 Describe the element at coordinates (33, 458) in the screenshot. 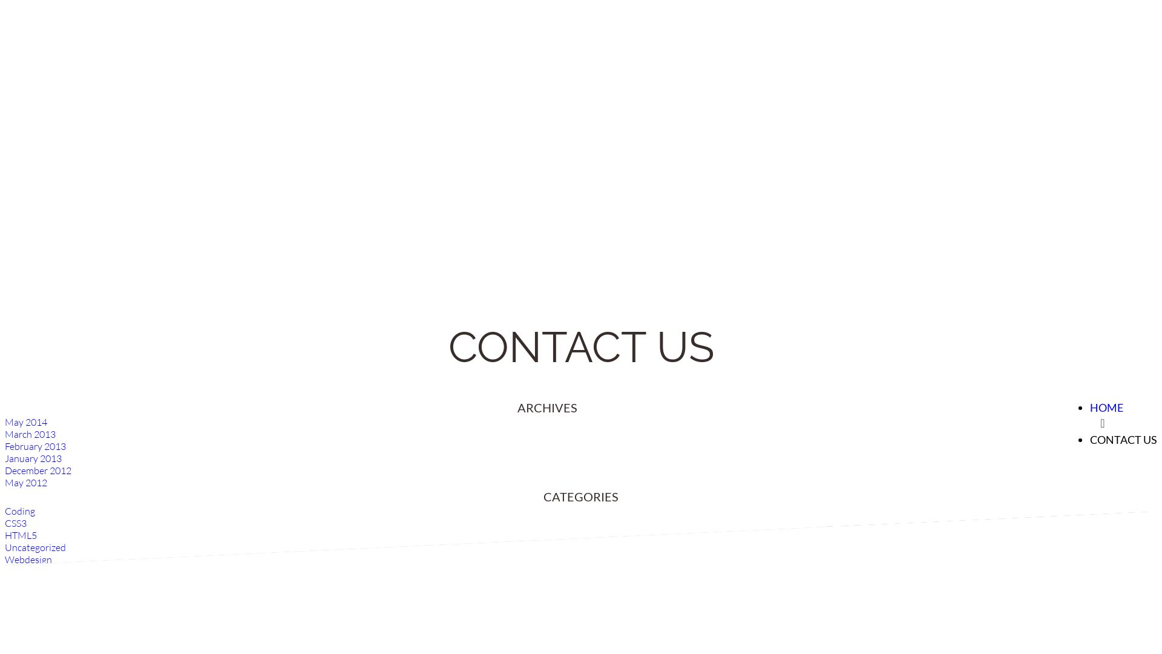

I see `January 2013` at that location.